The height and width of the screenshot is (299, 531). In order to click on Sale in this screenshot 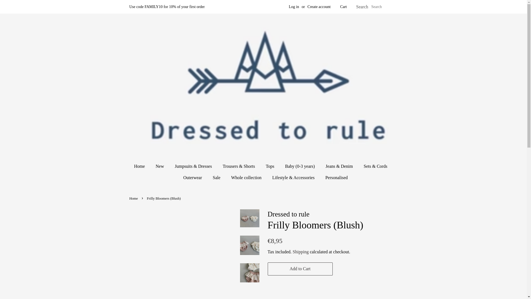, I will do `click(217, 178)`.